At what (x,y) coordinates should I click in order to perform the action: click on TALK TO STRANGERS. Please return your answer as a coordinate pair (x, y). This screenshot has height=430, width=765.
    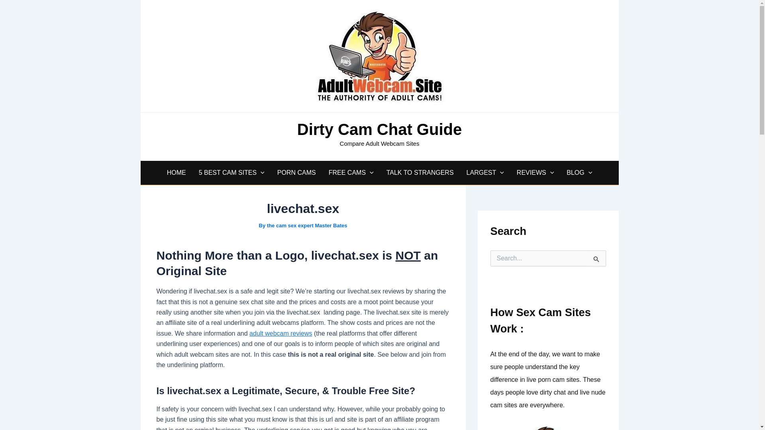
    Looking at the image, I should click on (420, 173).